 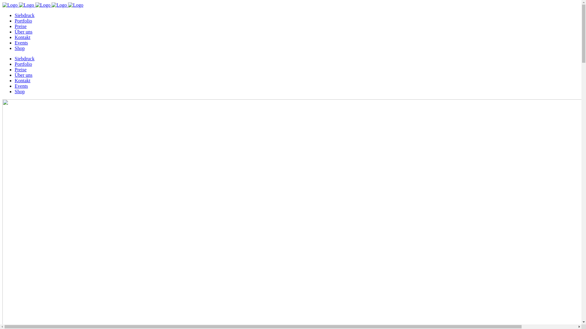 I want to click on Kontakt, so click(x=23, y=37).